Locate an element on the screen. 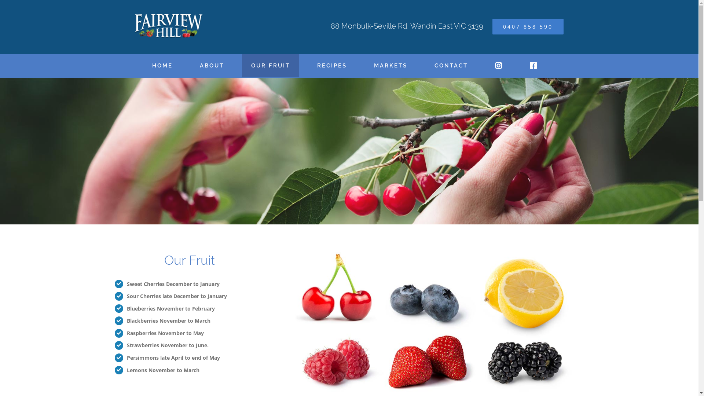  MARKETS is located at coordinates (390, 66).